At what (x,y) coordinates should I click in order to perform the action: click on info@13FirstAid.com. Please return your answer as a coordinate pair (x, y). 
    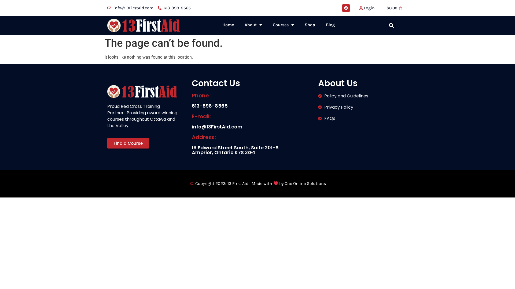
    Looking at the image, I should click on (130, 8).